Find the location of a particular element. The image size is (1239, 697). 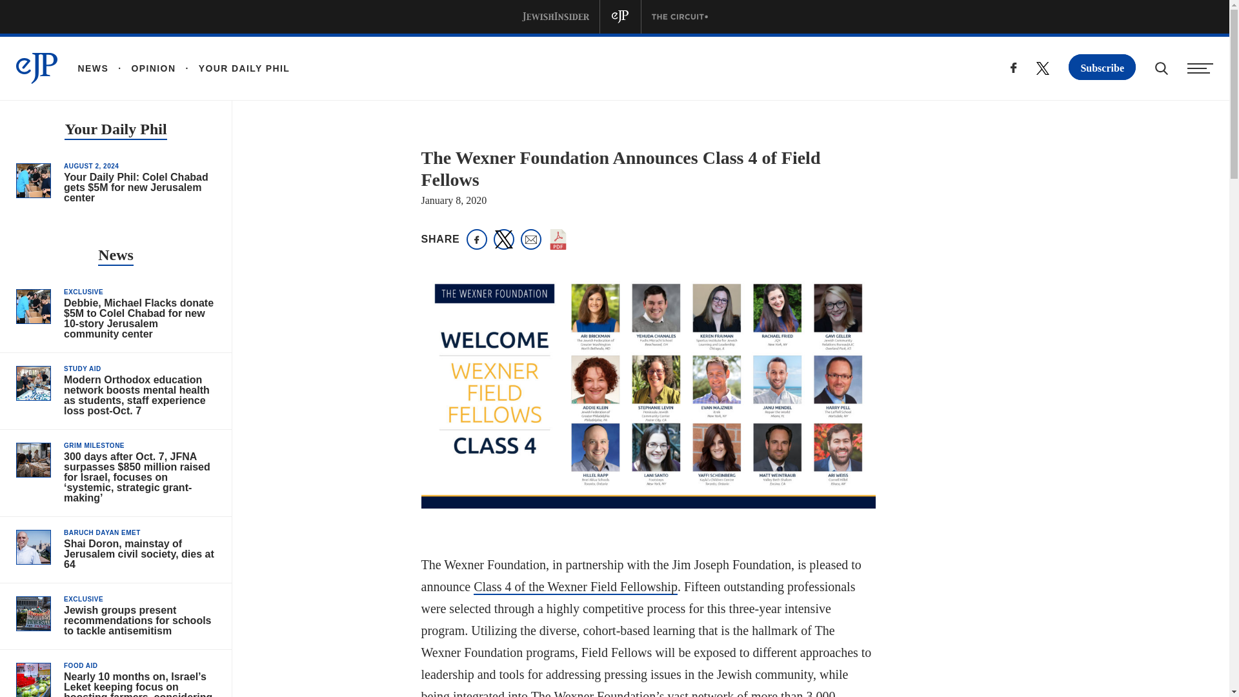

Subscribe is located at coordinates (1102, 67).